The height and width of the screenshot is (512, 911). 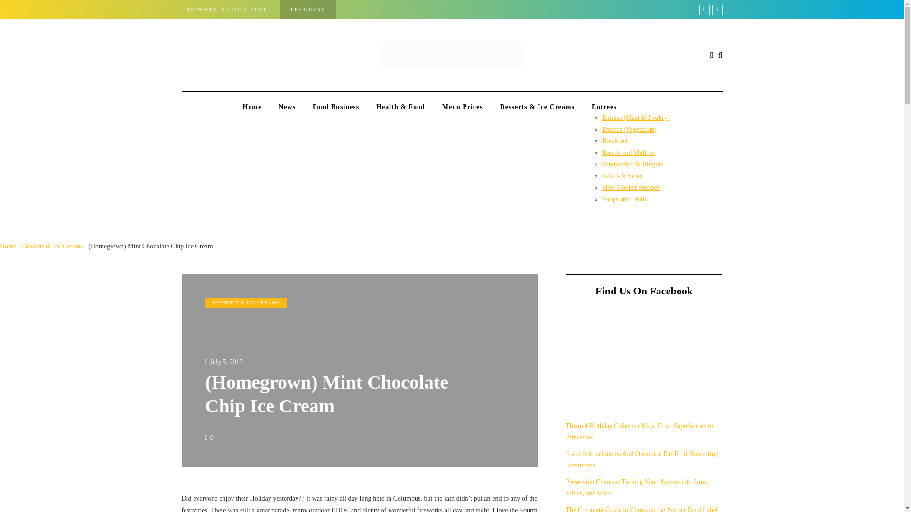 I want to click on Soups and Chilis, so click(x=624, y=198).